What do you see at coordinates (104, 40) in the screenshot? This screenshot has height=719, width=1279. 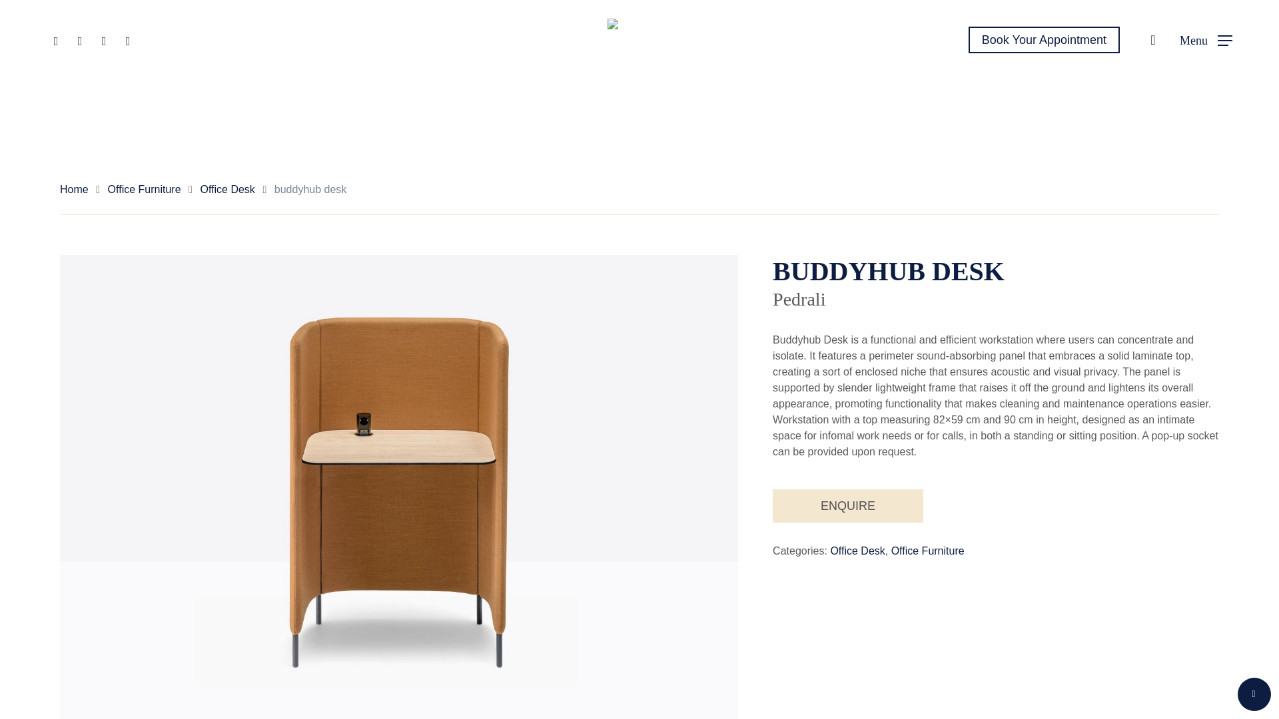 I see `youtube` at bounding box center [104, 40].